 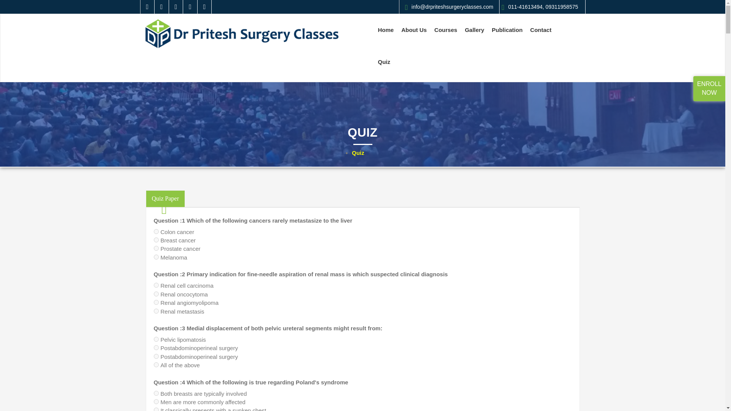 I want to click on Courses, so click(x=445, y=30).